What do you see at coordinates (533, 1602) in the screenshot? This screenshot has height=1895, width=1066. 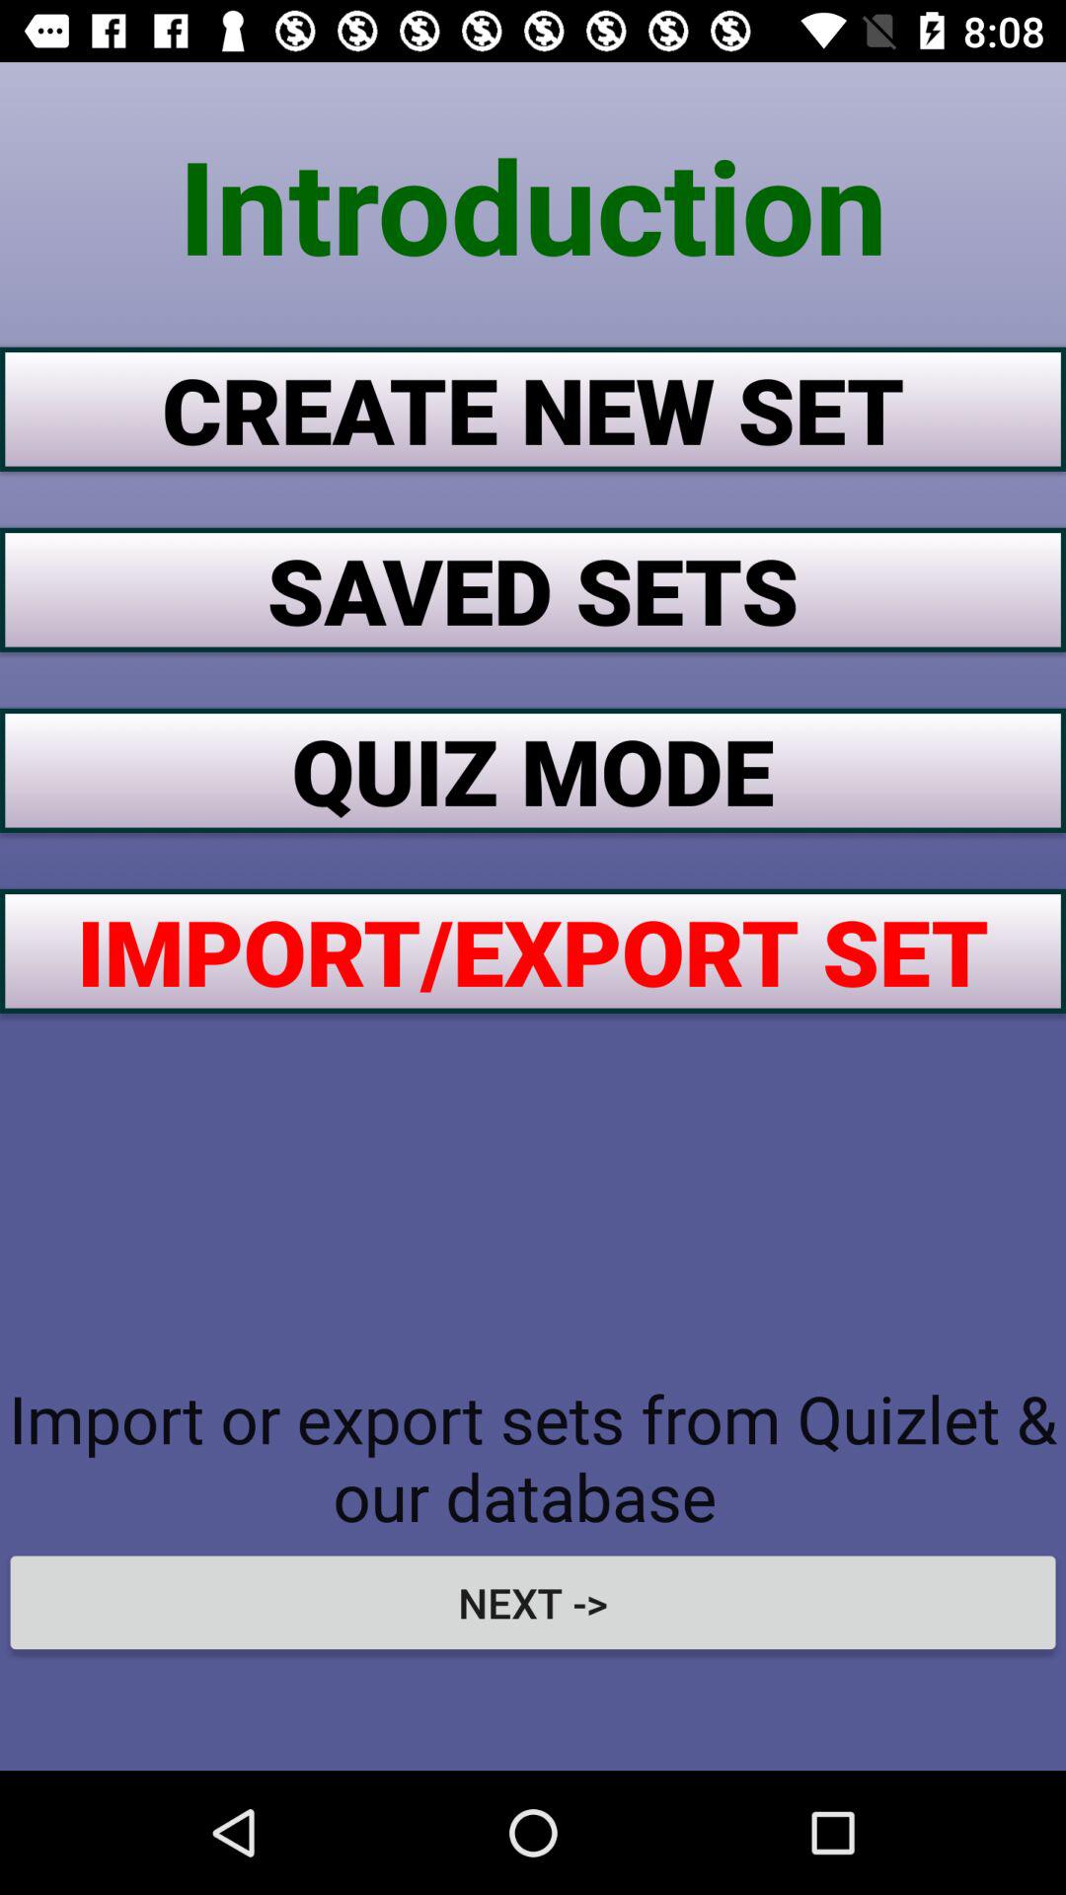 I see `press the app below the import or export icon` at bounding box center [533, 1602].